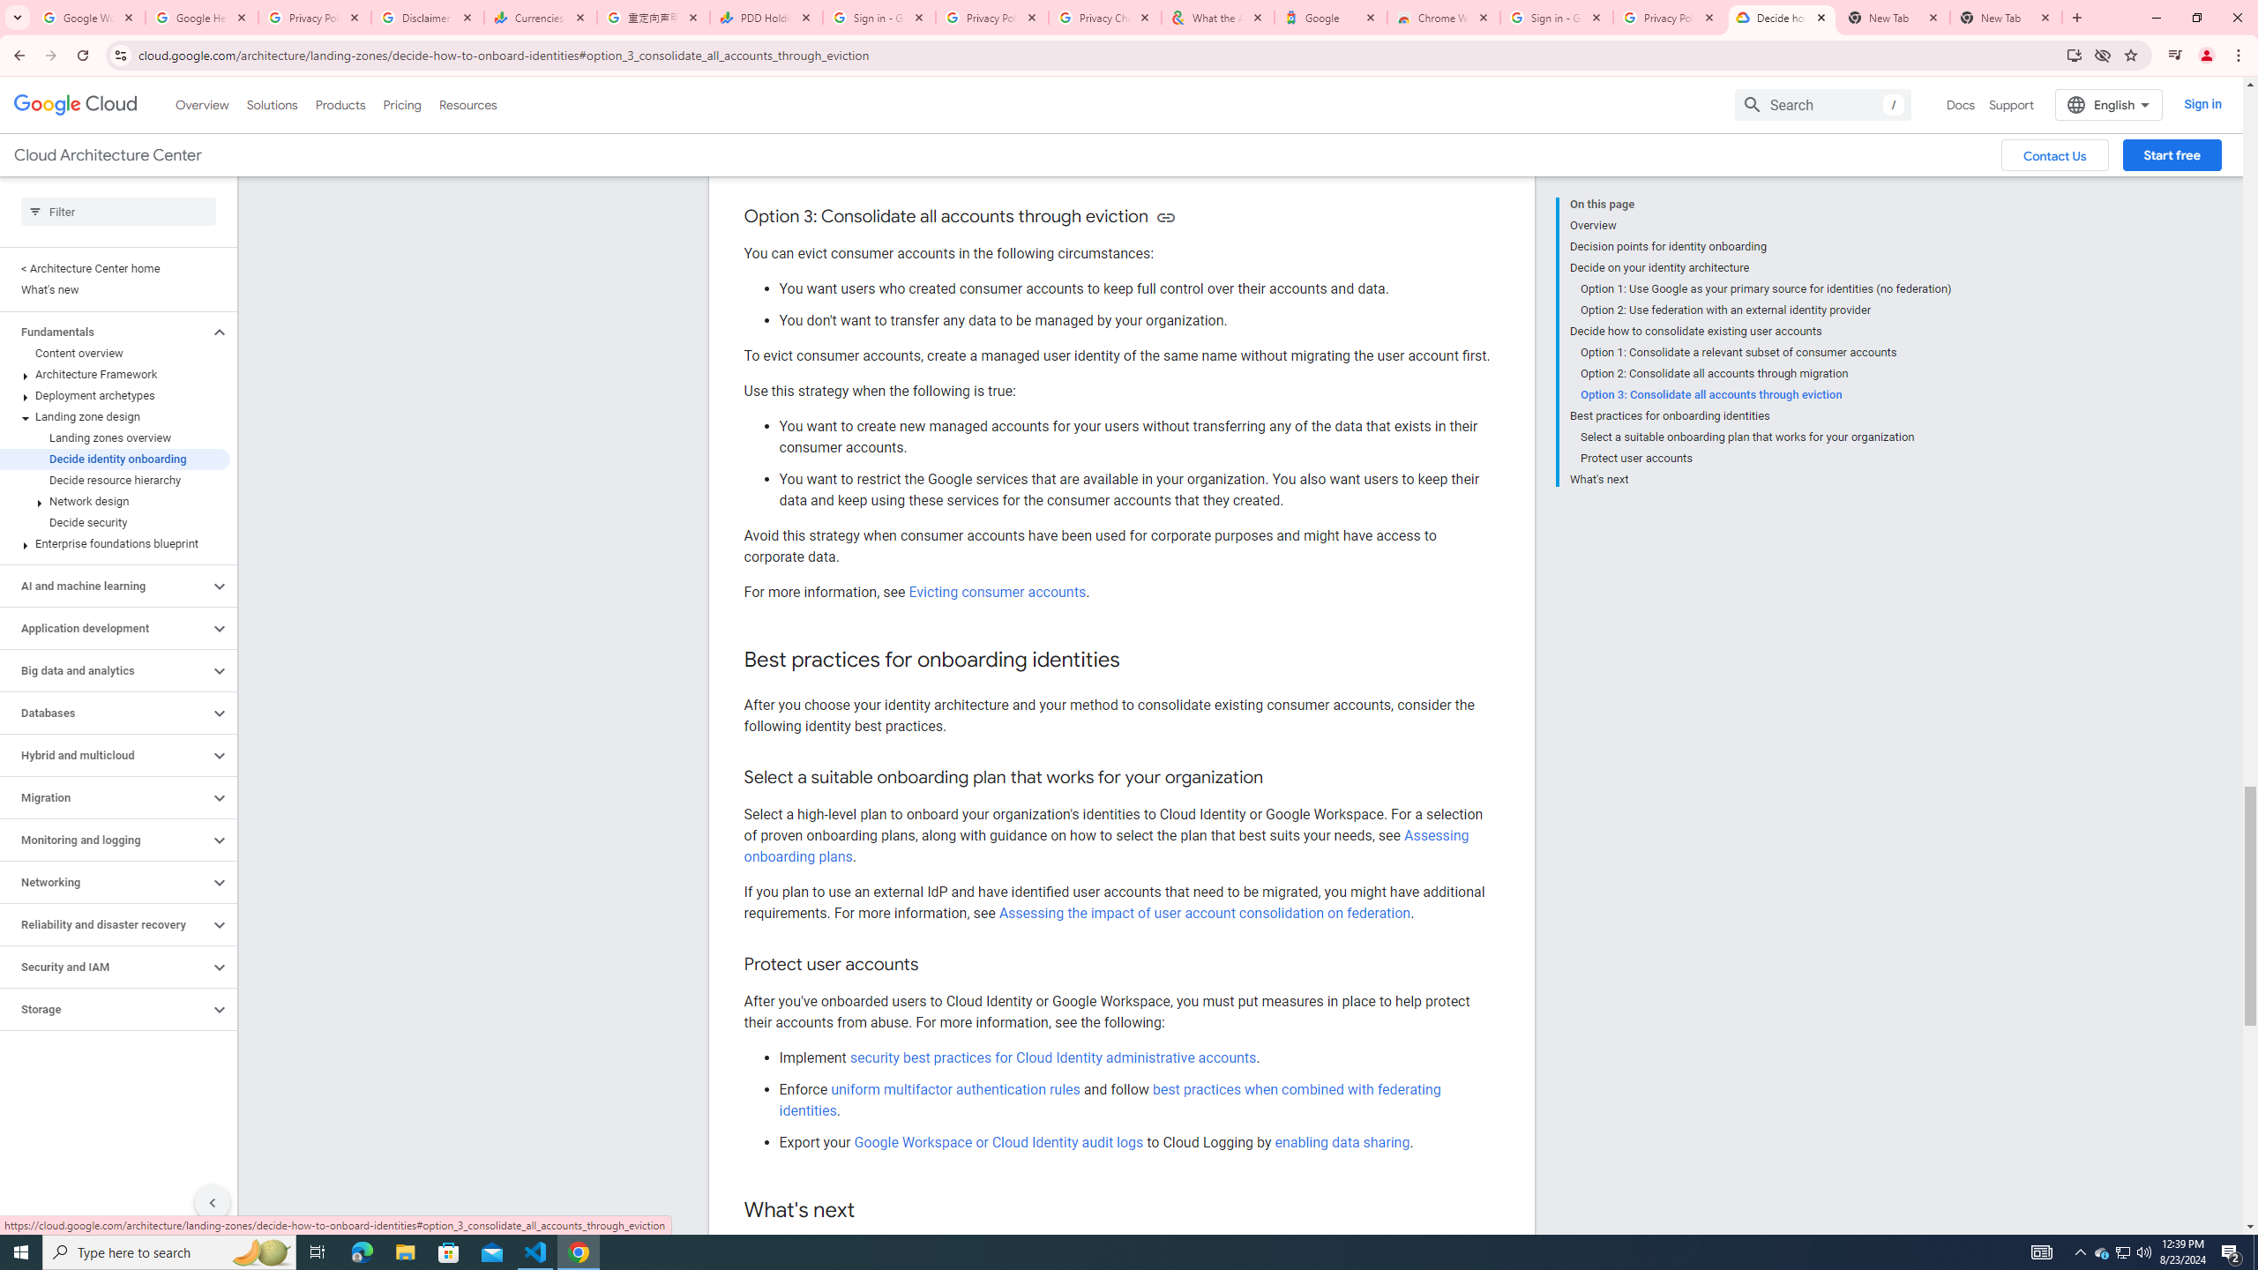 This screenshot has width=2258, height=1270. I want to click on Best practices for onboarding identities, so click(1760, 415).